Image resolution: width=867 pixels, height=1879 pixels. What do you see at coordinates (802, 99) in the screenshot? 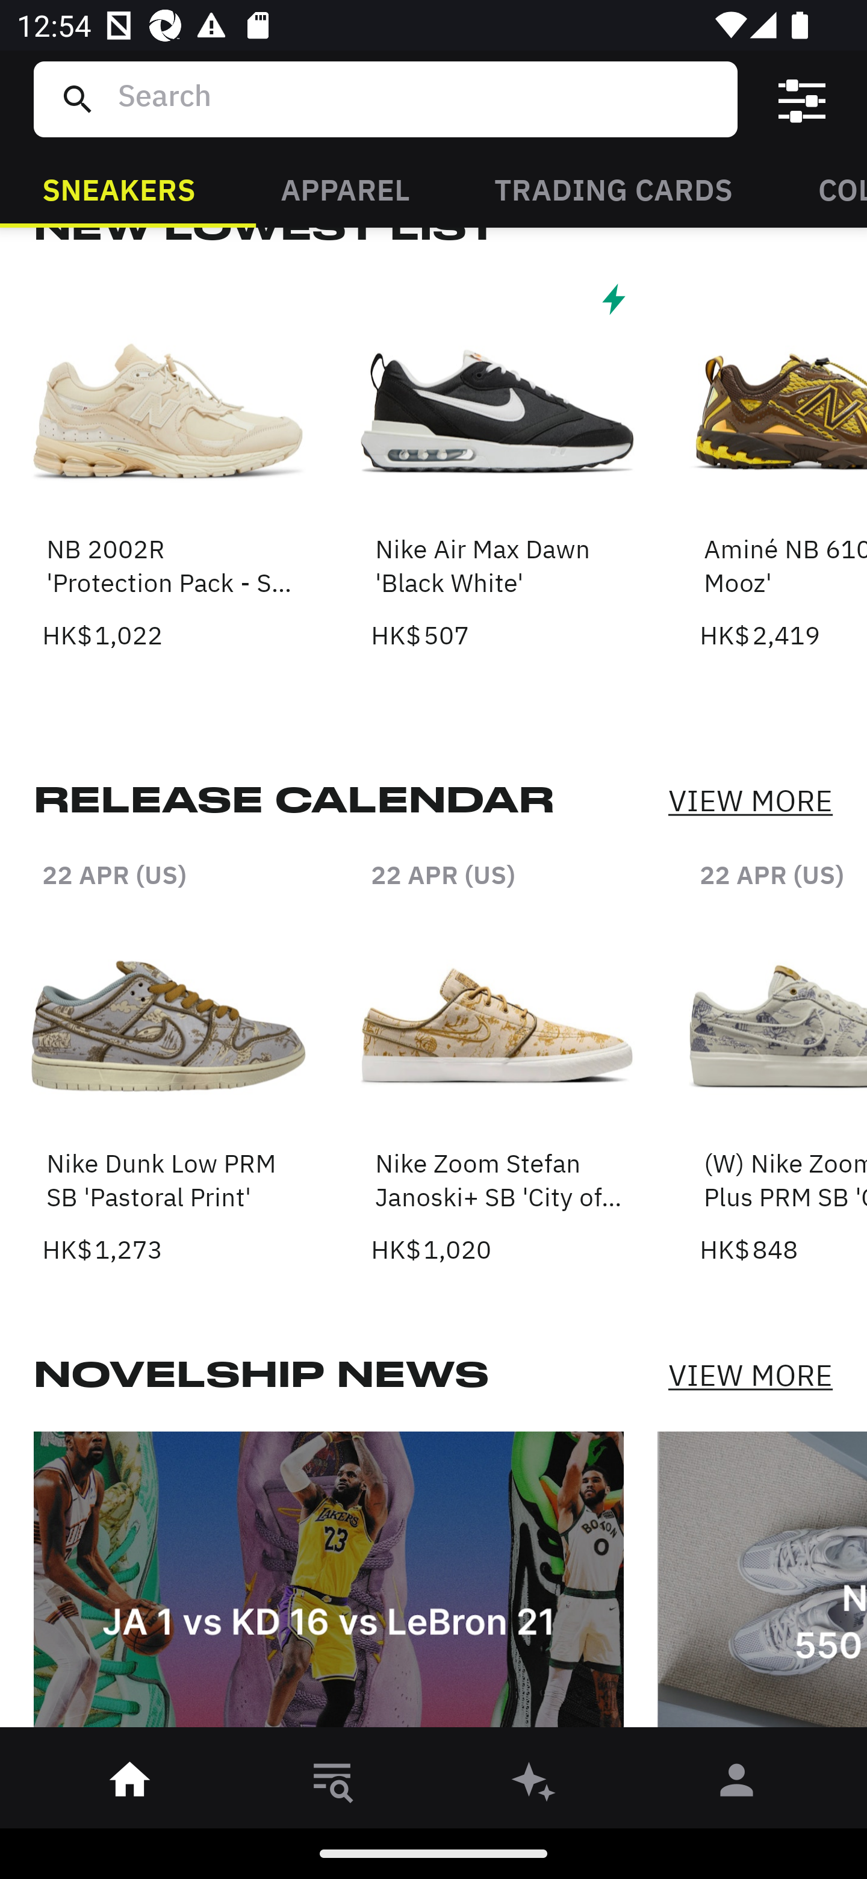
I see `` at bounding box center [802, 99].